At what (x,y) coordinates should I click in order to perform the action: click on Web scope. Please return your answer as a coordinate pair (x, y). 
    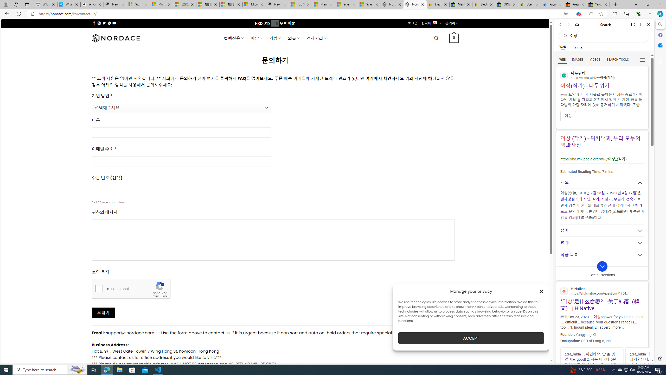
    Looking at the image, I should click on (563, 47).